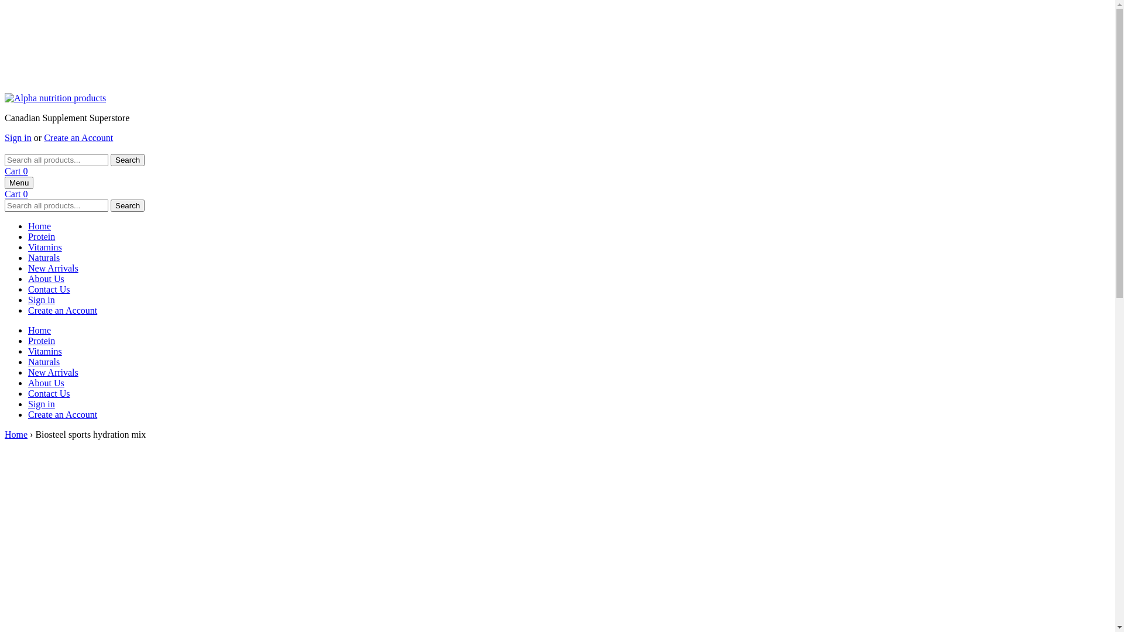 This screenshot has height=632, width=1124. Describe the element at coordinates (45, 351) in the screenshot. I see `Vitamins` at that location.